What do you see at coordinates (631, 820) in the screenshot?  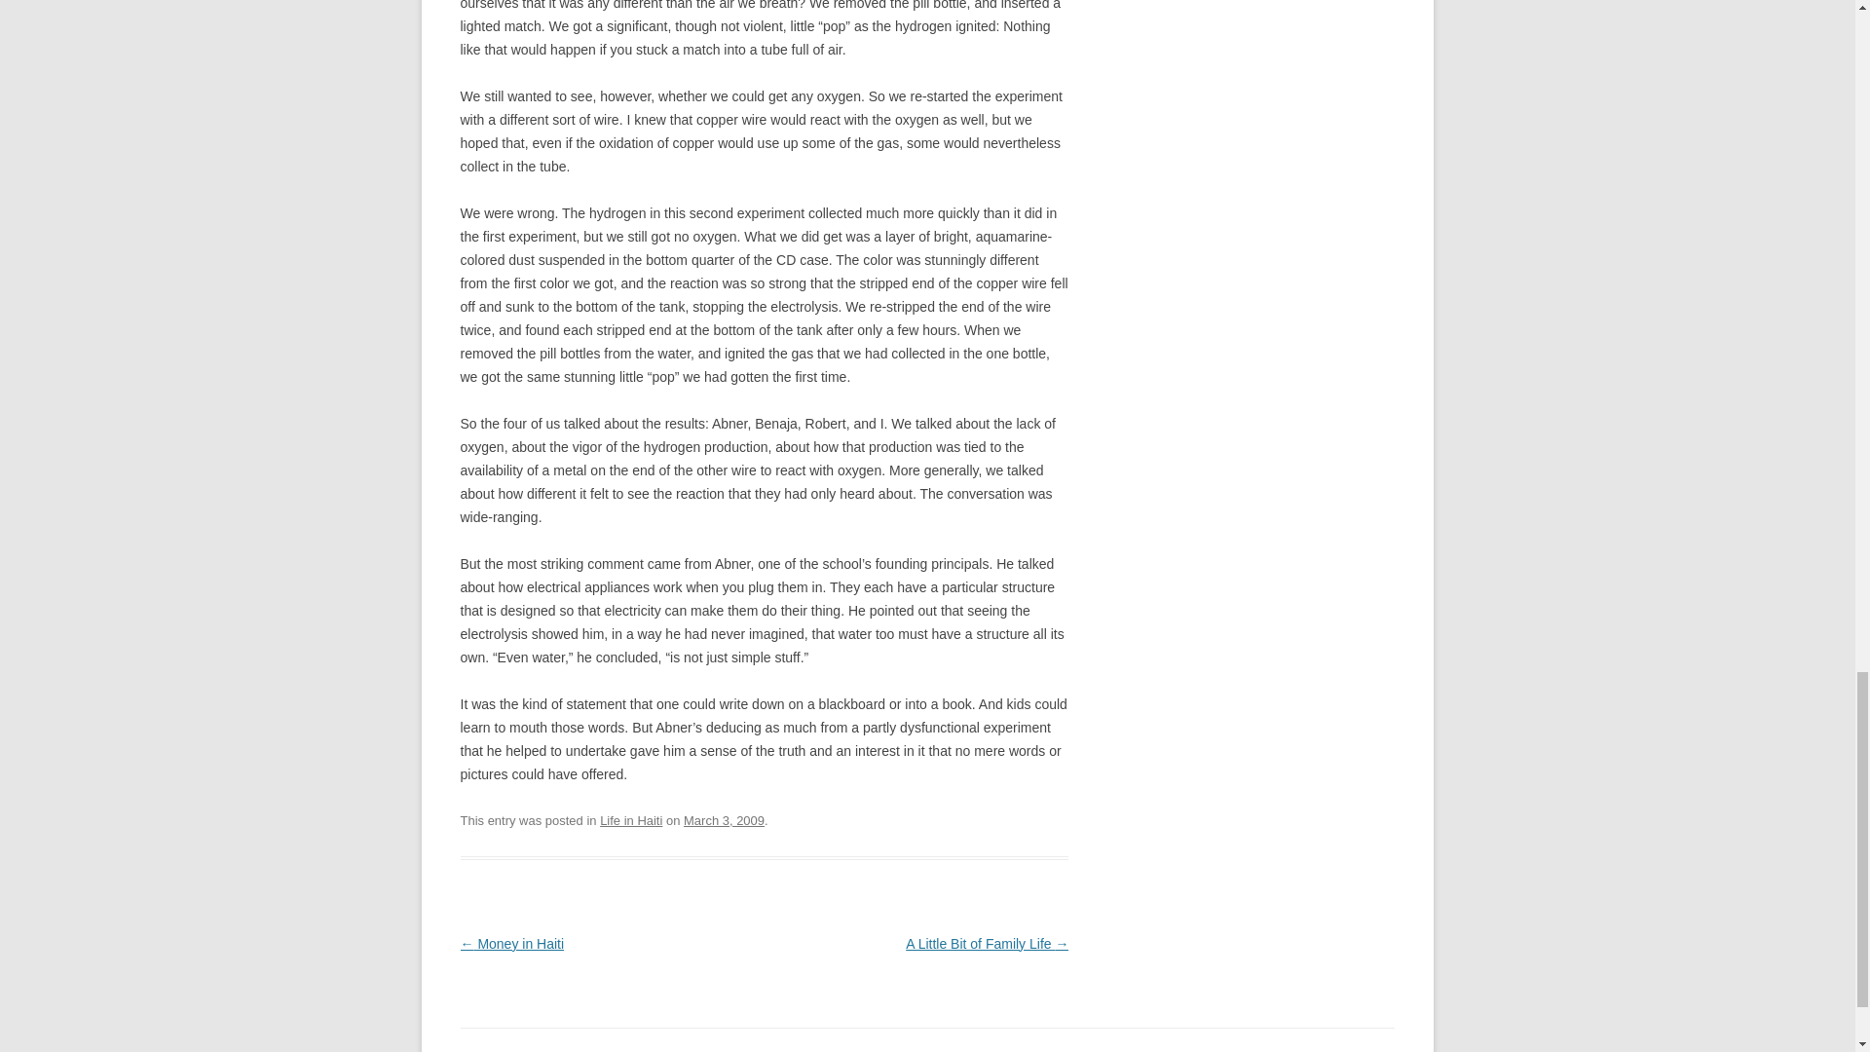 I see `Life in Haiti` at bounding box center [631, 820].